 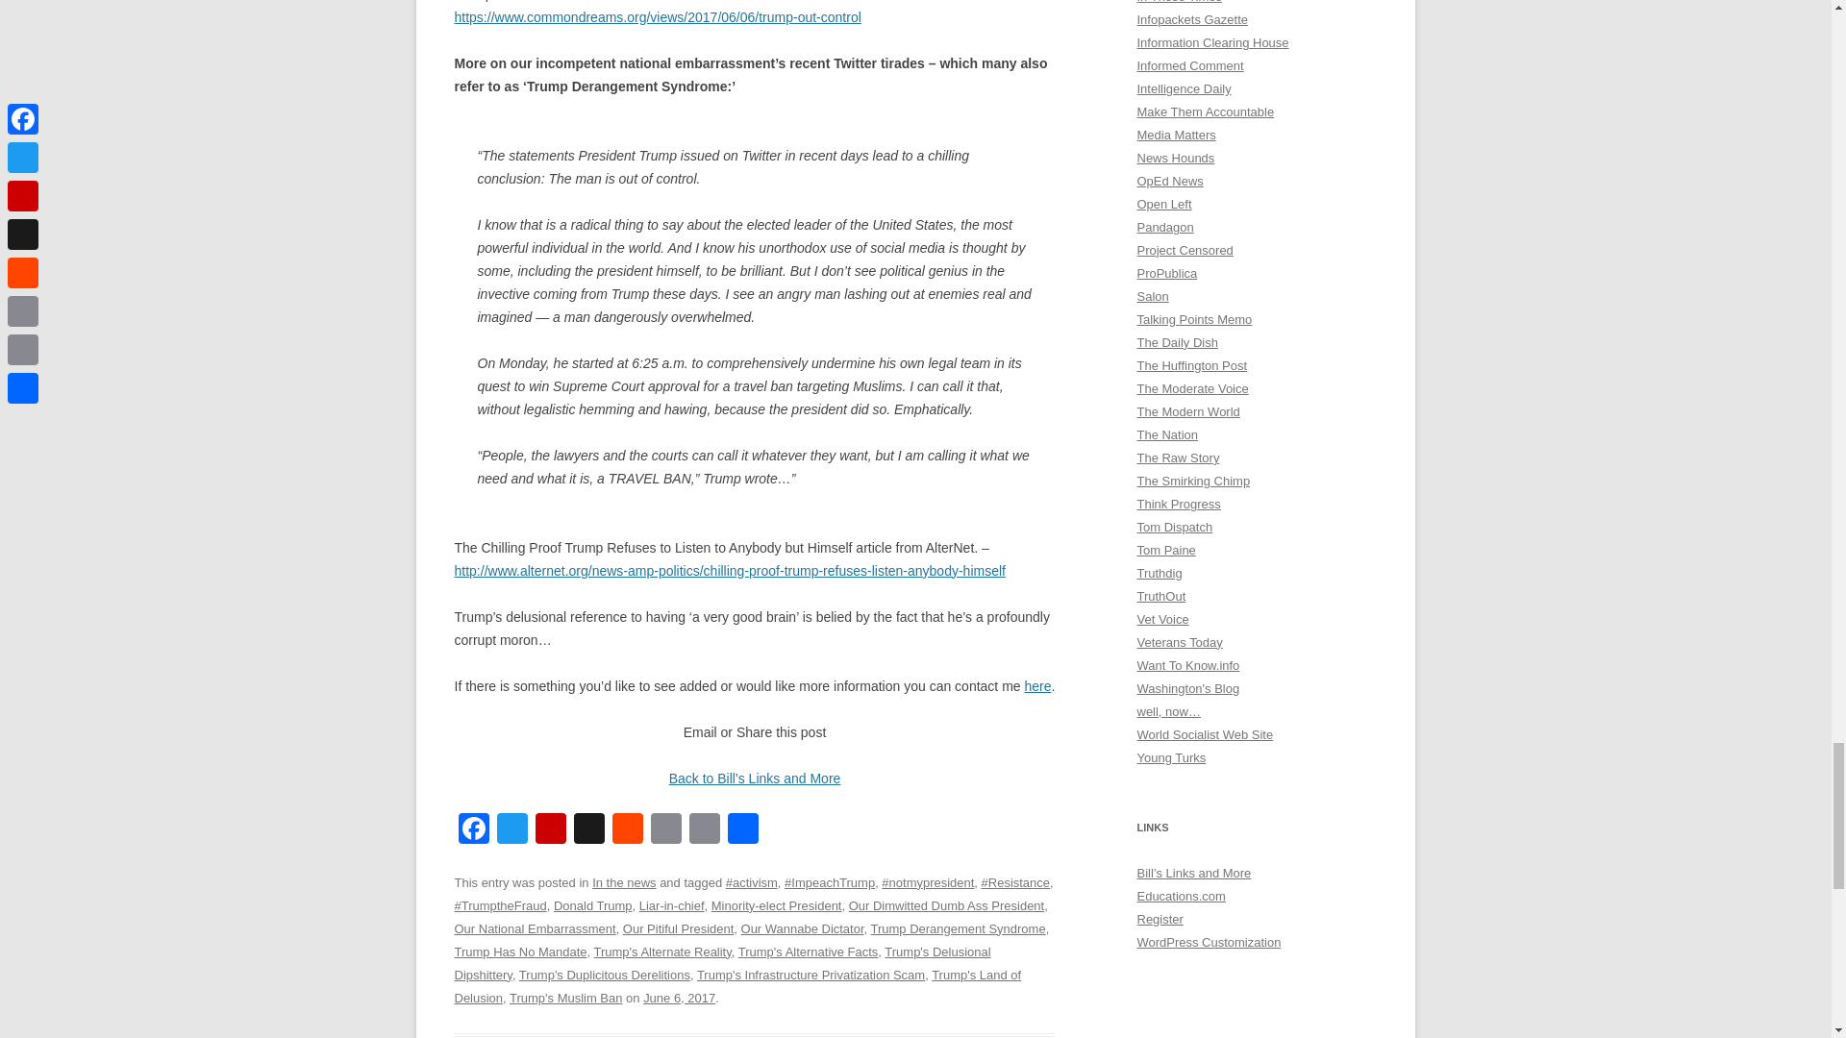 I want to click on Twitter, so click(x=511, y=830).